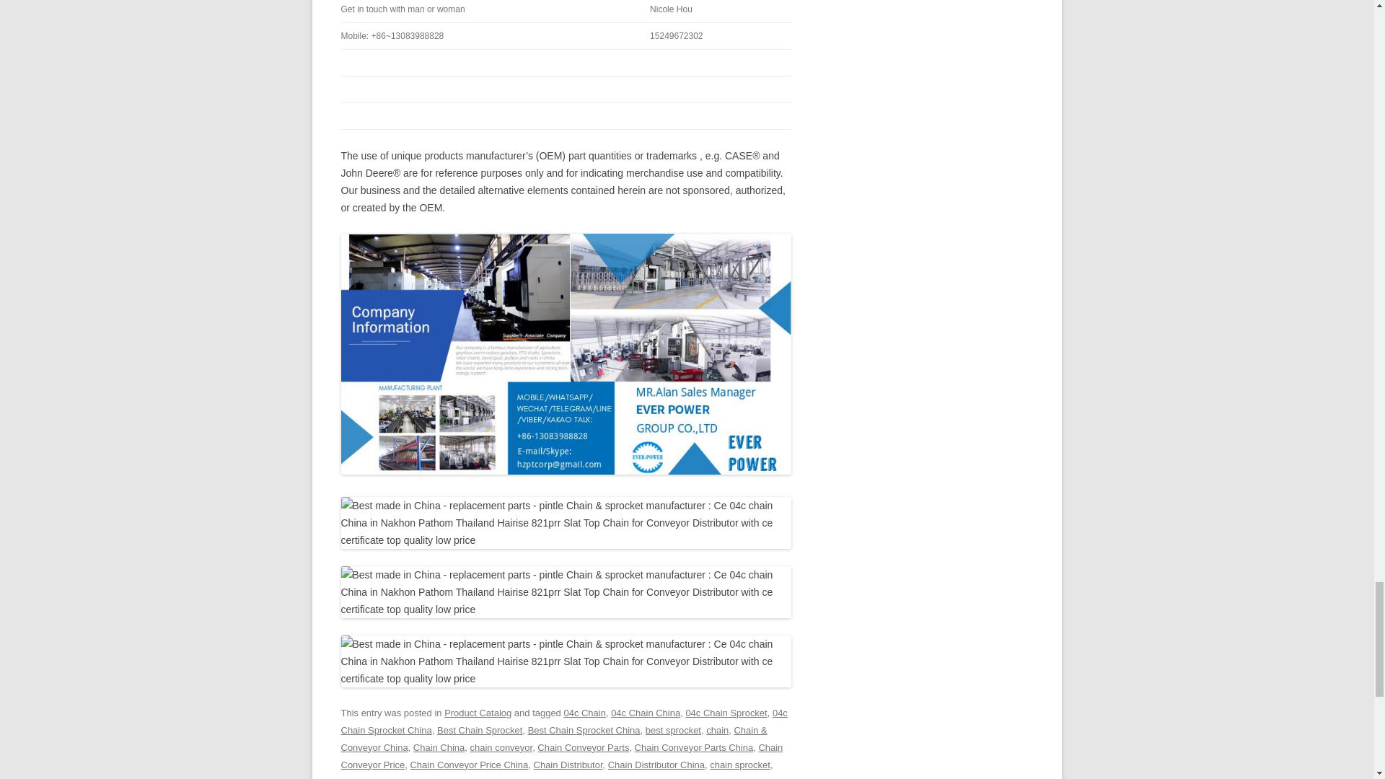 The height and width of the screenshot is (779, 1385). I want to click on Chain Distributor China, so click(656, 765).